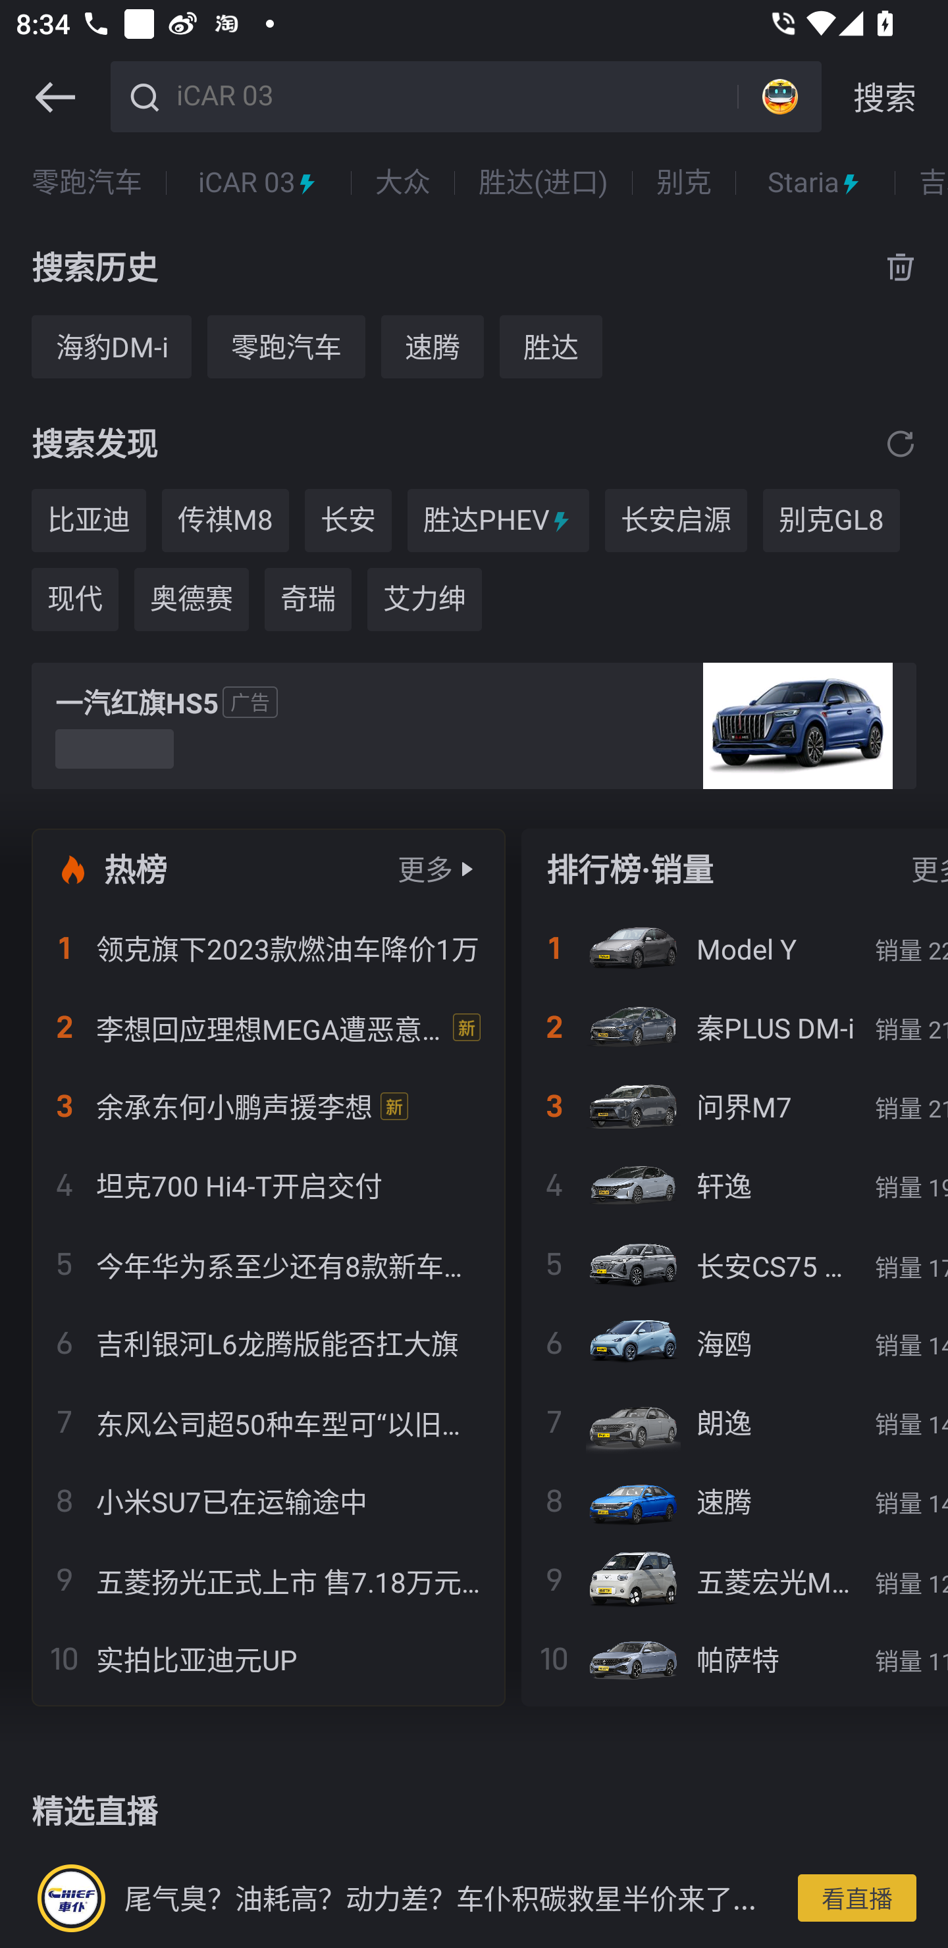 The height and width of the screenshot is (1948, 948). I want to click on 比亚迪, so click(88, 520).